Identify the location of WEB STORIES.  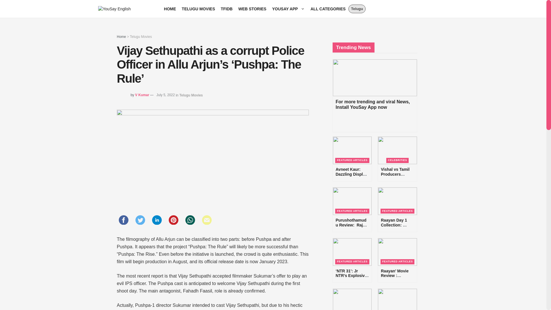
(328, 9).